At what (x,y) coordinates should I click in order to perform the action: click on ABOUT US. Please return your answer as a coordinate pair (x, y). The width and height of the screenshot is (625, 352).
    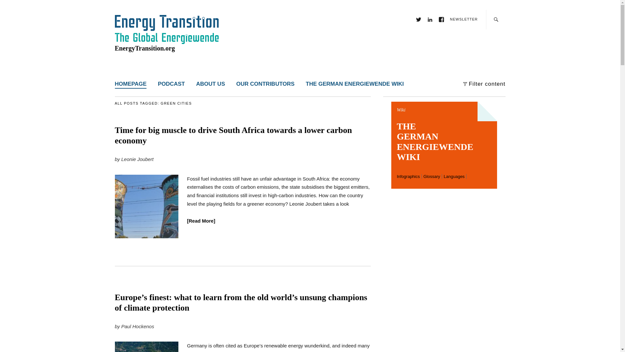
    Looking at the image, I should click on (210, 83).